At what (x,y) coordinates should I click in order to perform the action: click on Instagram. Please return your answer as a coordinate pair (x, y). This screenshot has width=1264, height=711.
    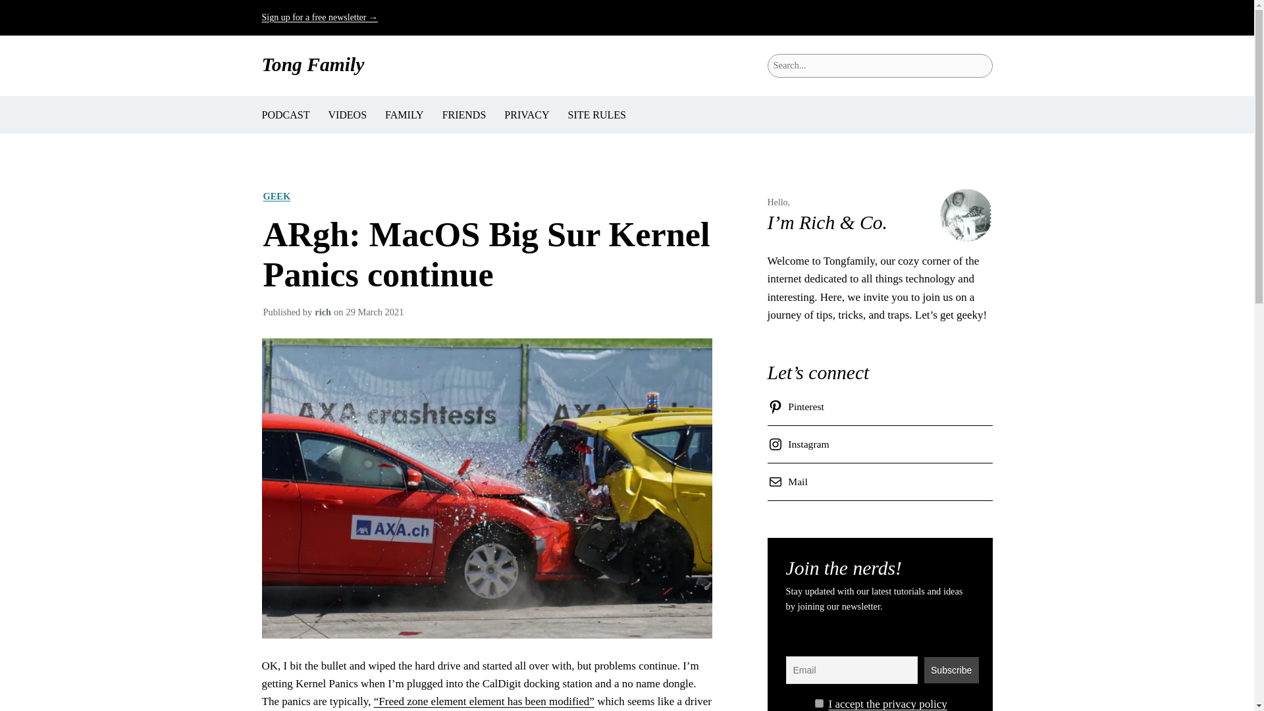
    Looking at the image, I should click on (801, 444).